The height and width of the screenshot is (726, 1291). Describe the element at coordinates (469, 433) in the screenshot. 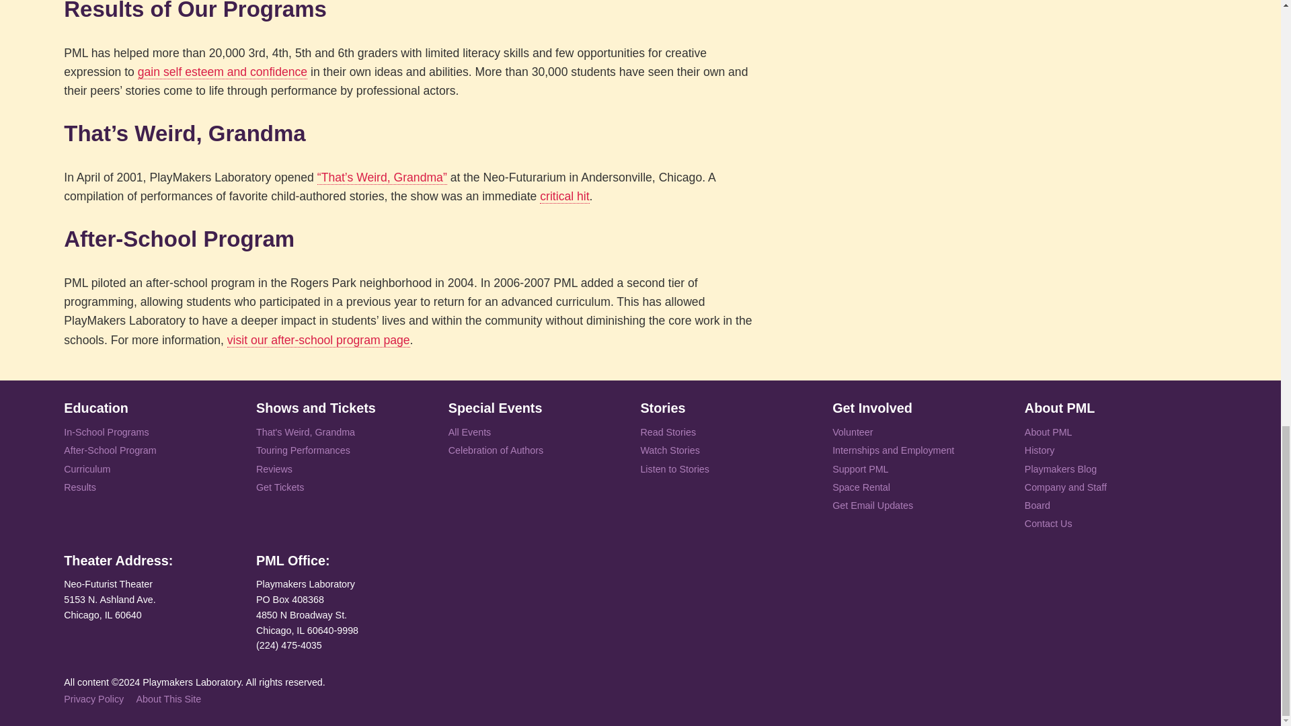

I see `All Events` at that location.